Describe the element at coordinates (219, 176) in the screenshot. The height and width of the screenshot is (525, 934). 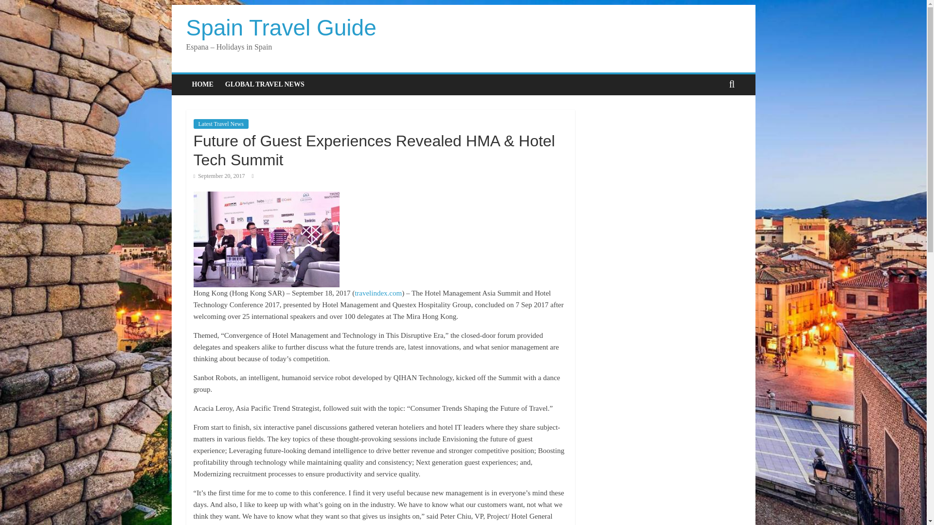
I see `10:01 am` at that location.